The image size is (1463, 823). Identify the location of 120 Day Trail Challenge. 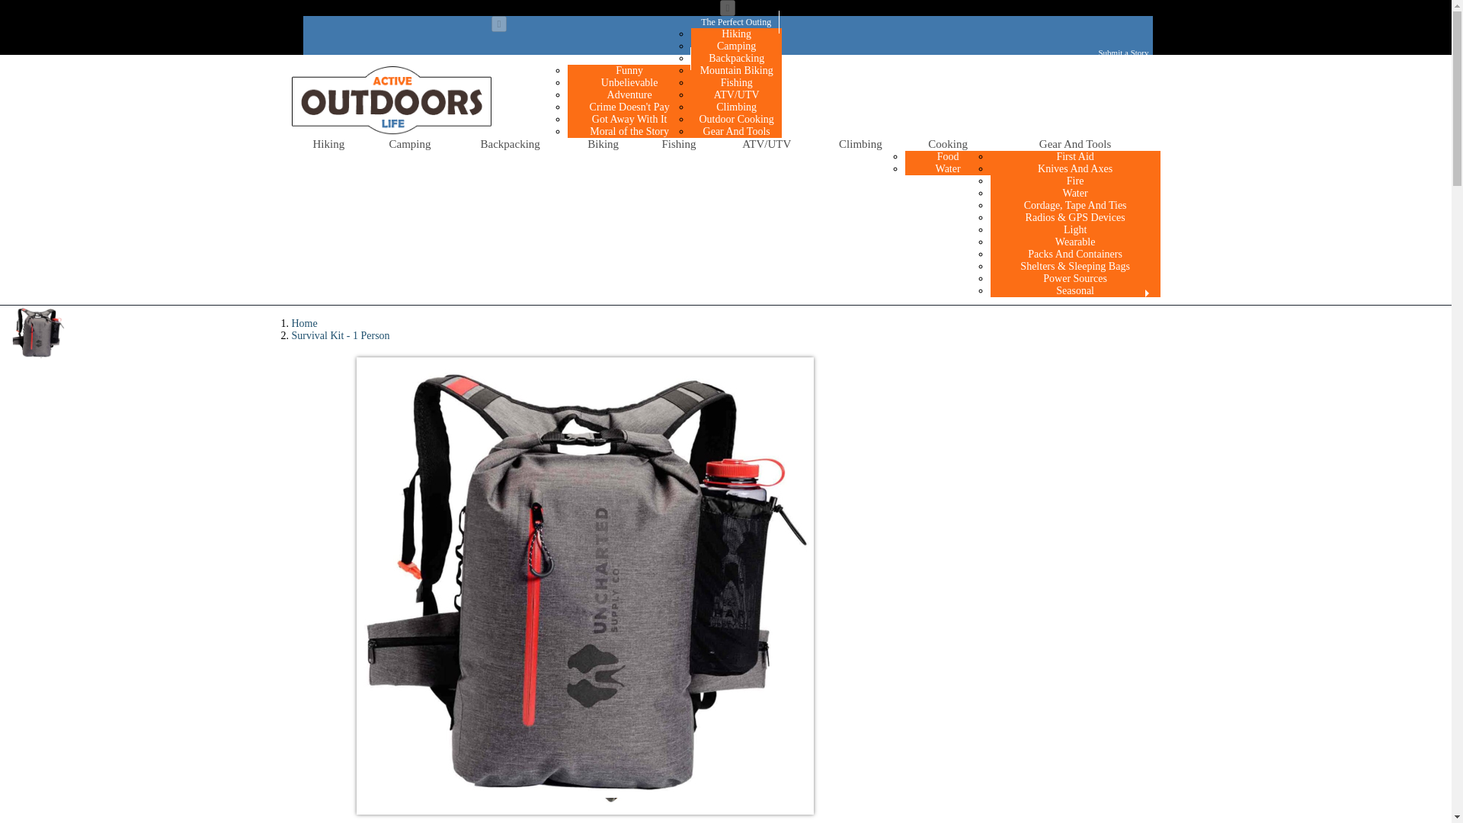
(834, 131).